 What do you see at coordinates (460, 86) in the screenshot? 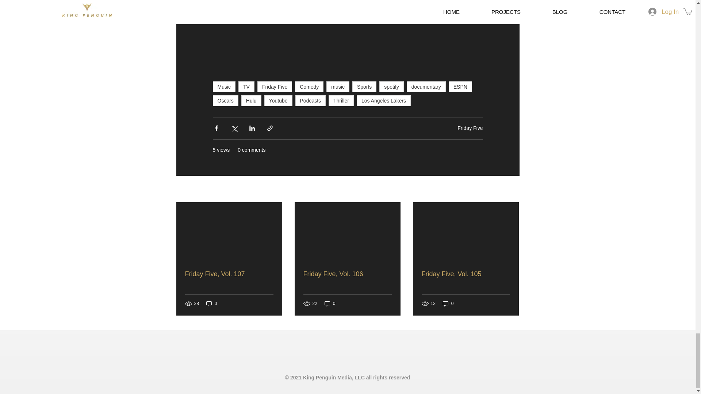
I see `ESPN` at bounding box center [460, 86].